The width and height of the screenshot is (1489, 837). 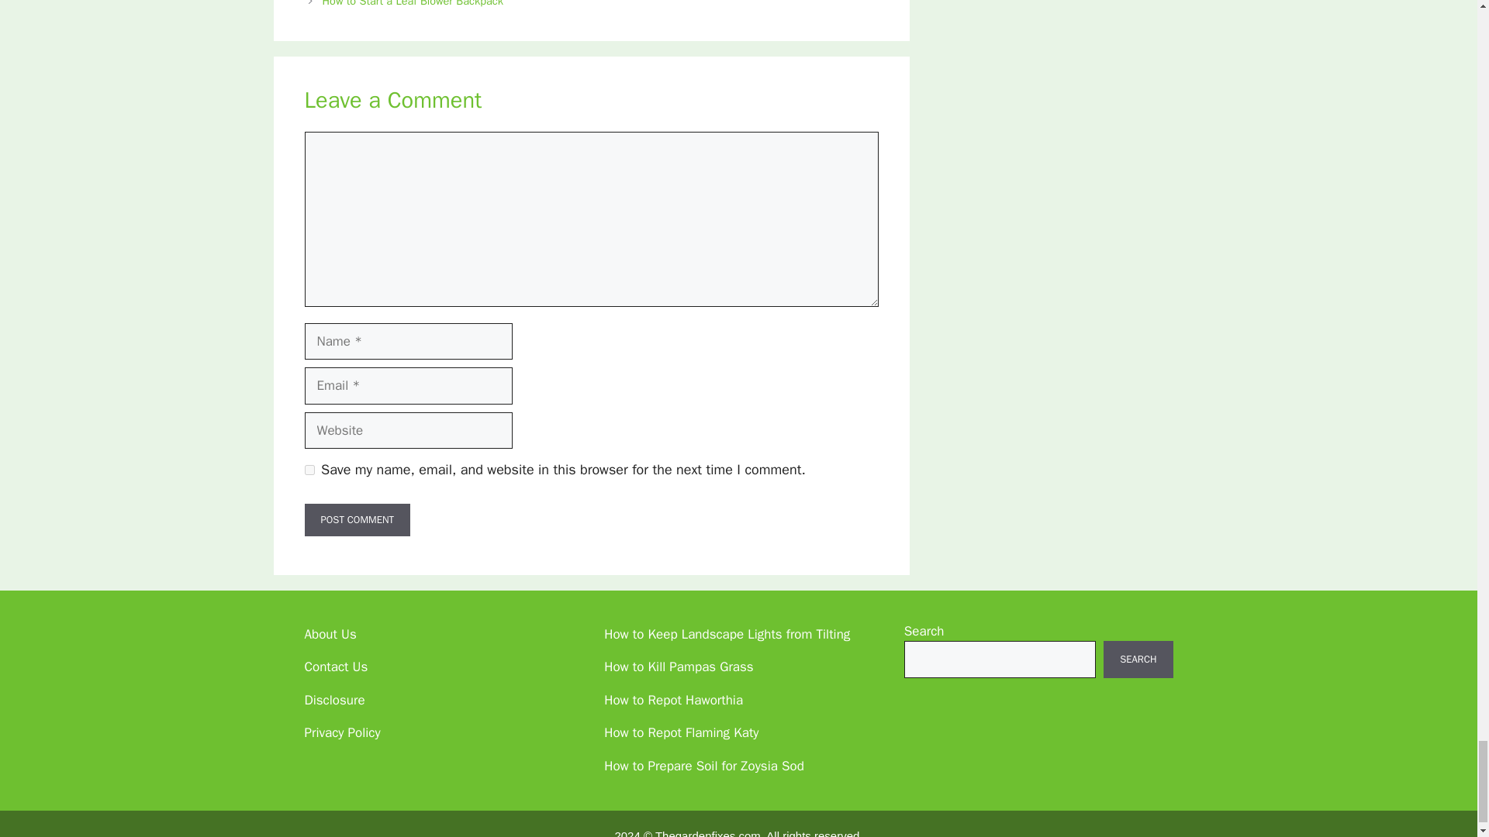 I want to click on yes, so click(x=309, y=470).